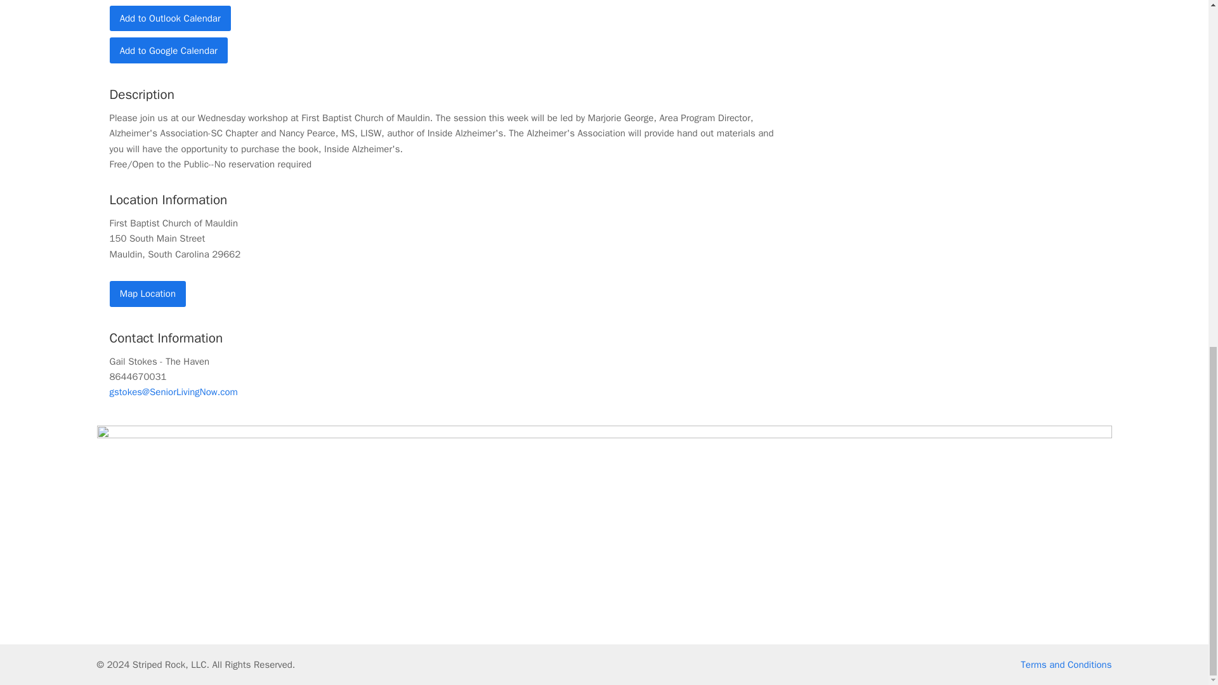 The width and height of the screenshot is (1218, 685). I want to click on Terms and Conditions, so click(1066, 665).